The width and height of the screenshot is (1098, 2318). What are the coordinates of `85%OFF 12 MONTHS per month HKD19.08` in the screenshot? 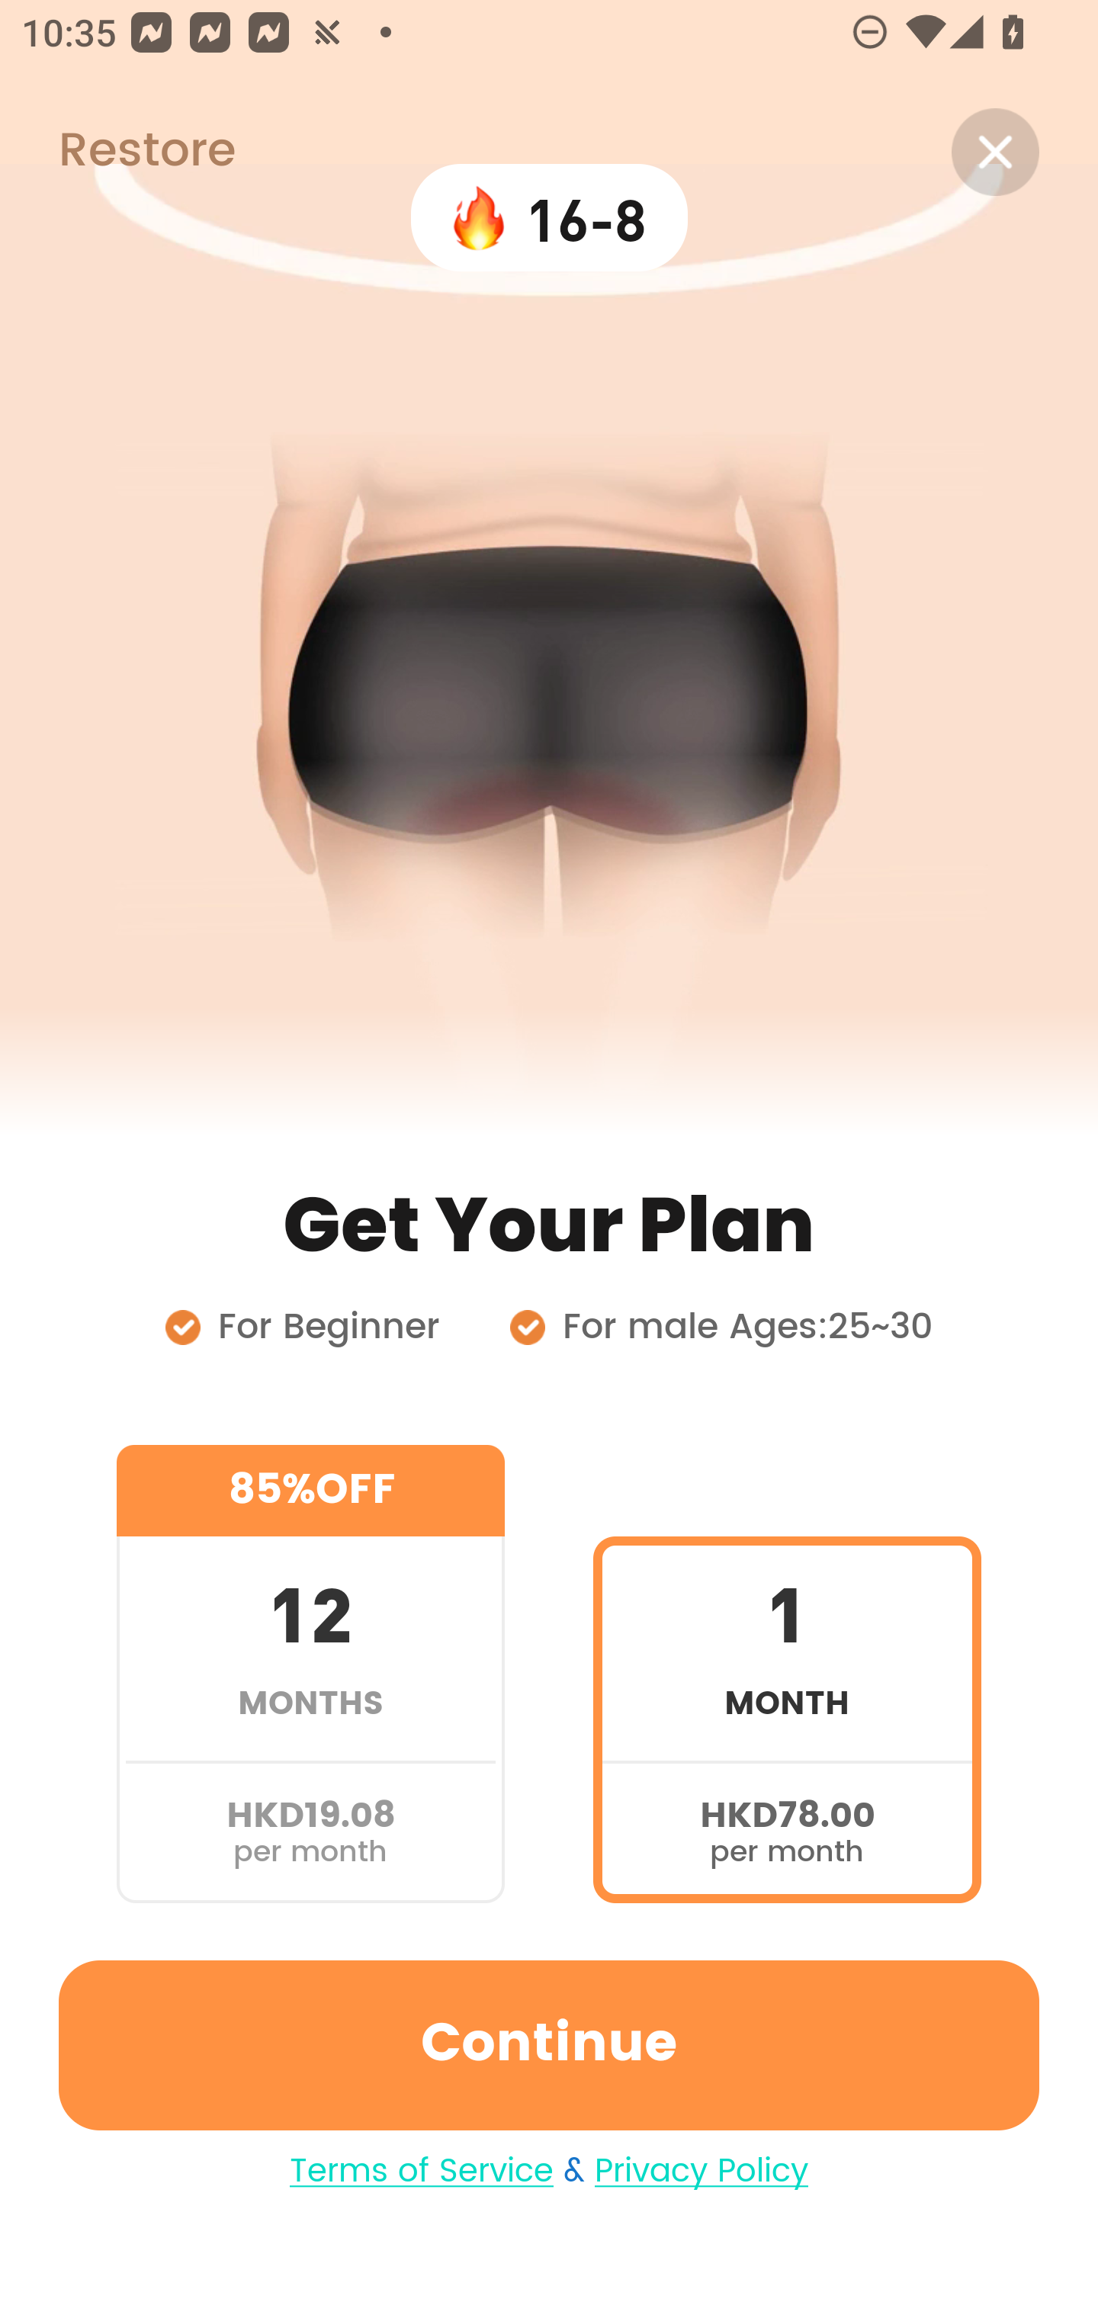 It's located at (310, 1673).